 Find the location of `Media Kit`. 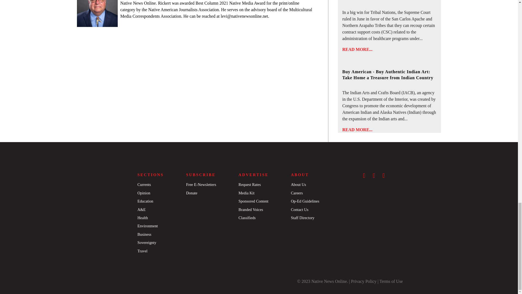

Media Kit is located at coordinates (246, 193).